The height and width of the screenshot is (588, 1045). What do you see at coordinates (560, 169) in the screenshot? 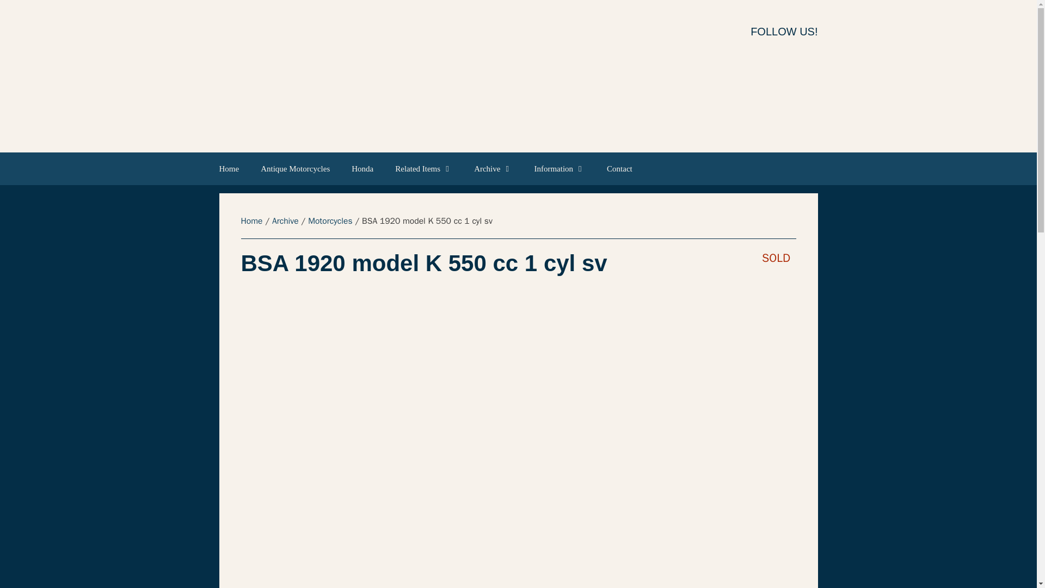
I see `Information` at bounding box center [560, 169].